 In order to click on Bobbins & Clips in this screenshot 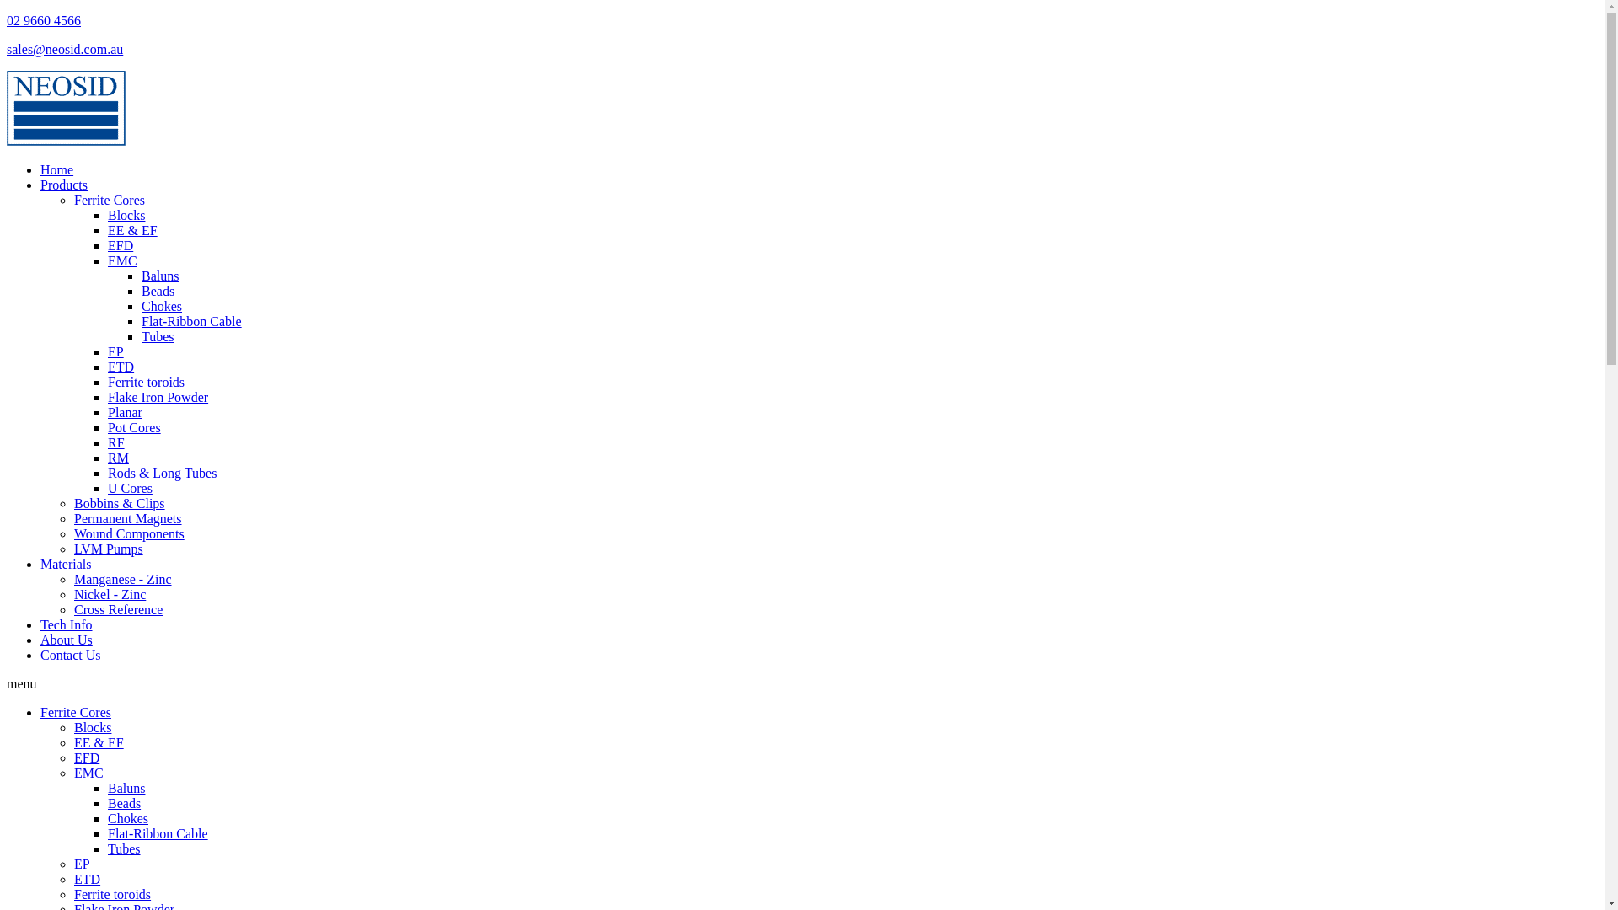, I will do `click(120, 504)`.